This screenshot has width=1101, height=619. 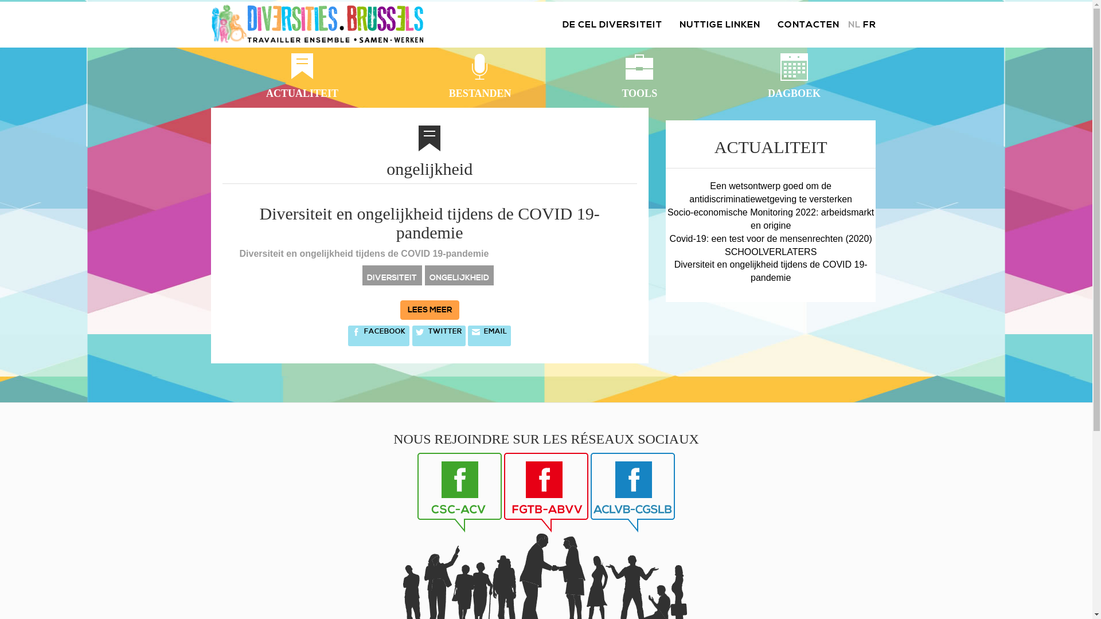 What do you see at coordinates (771, 252) in the screenshot?
I see `SCHOOLVERLATERS` at bounding box center [771, 252].